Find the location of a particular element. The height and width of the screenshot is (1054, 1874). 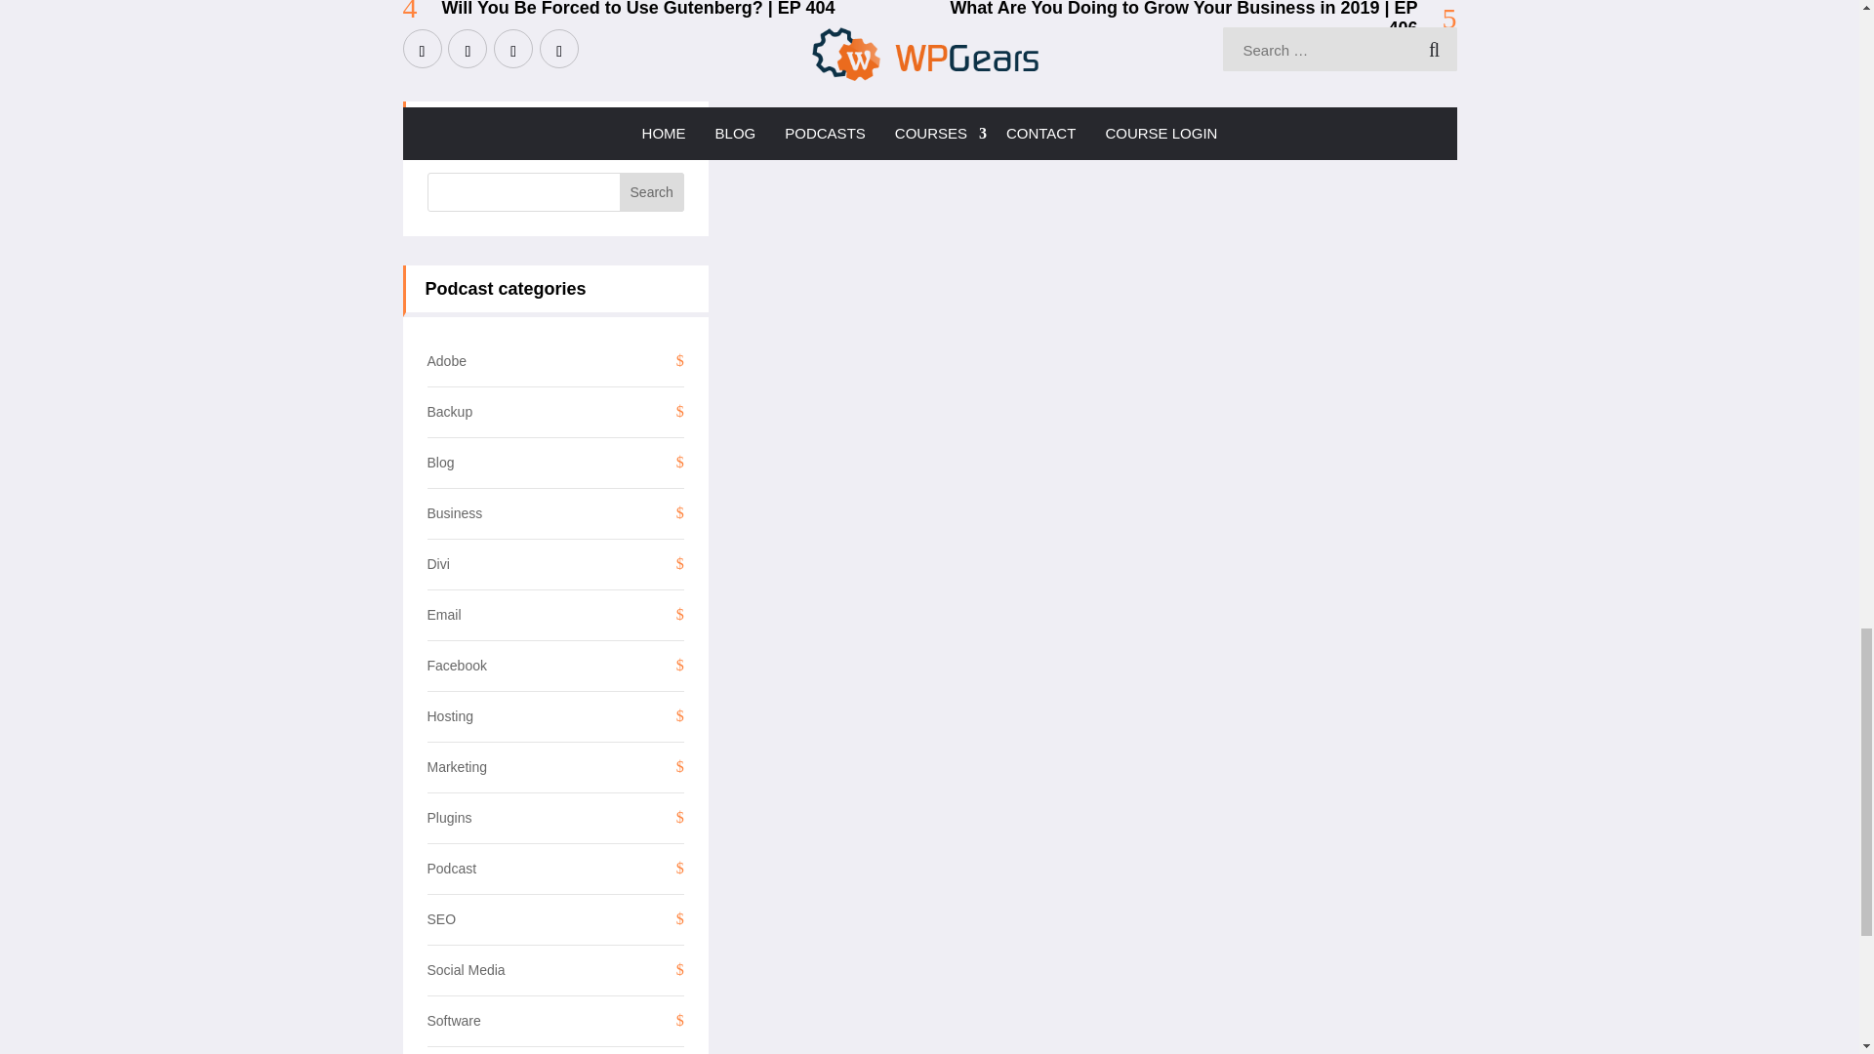

Business is located at coordinates (455, 513).